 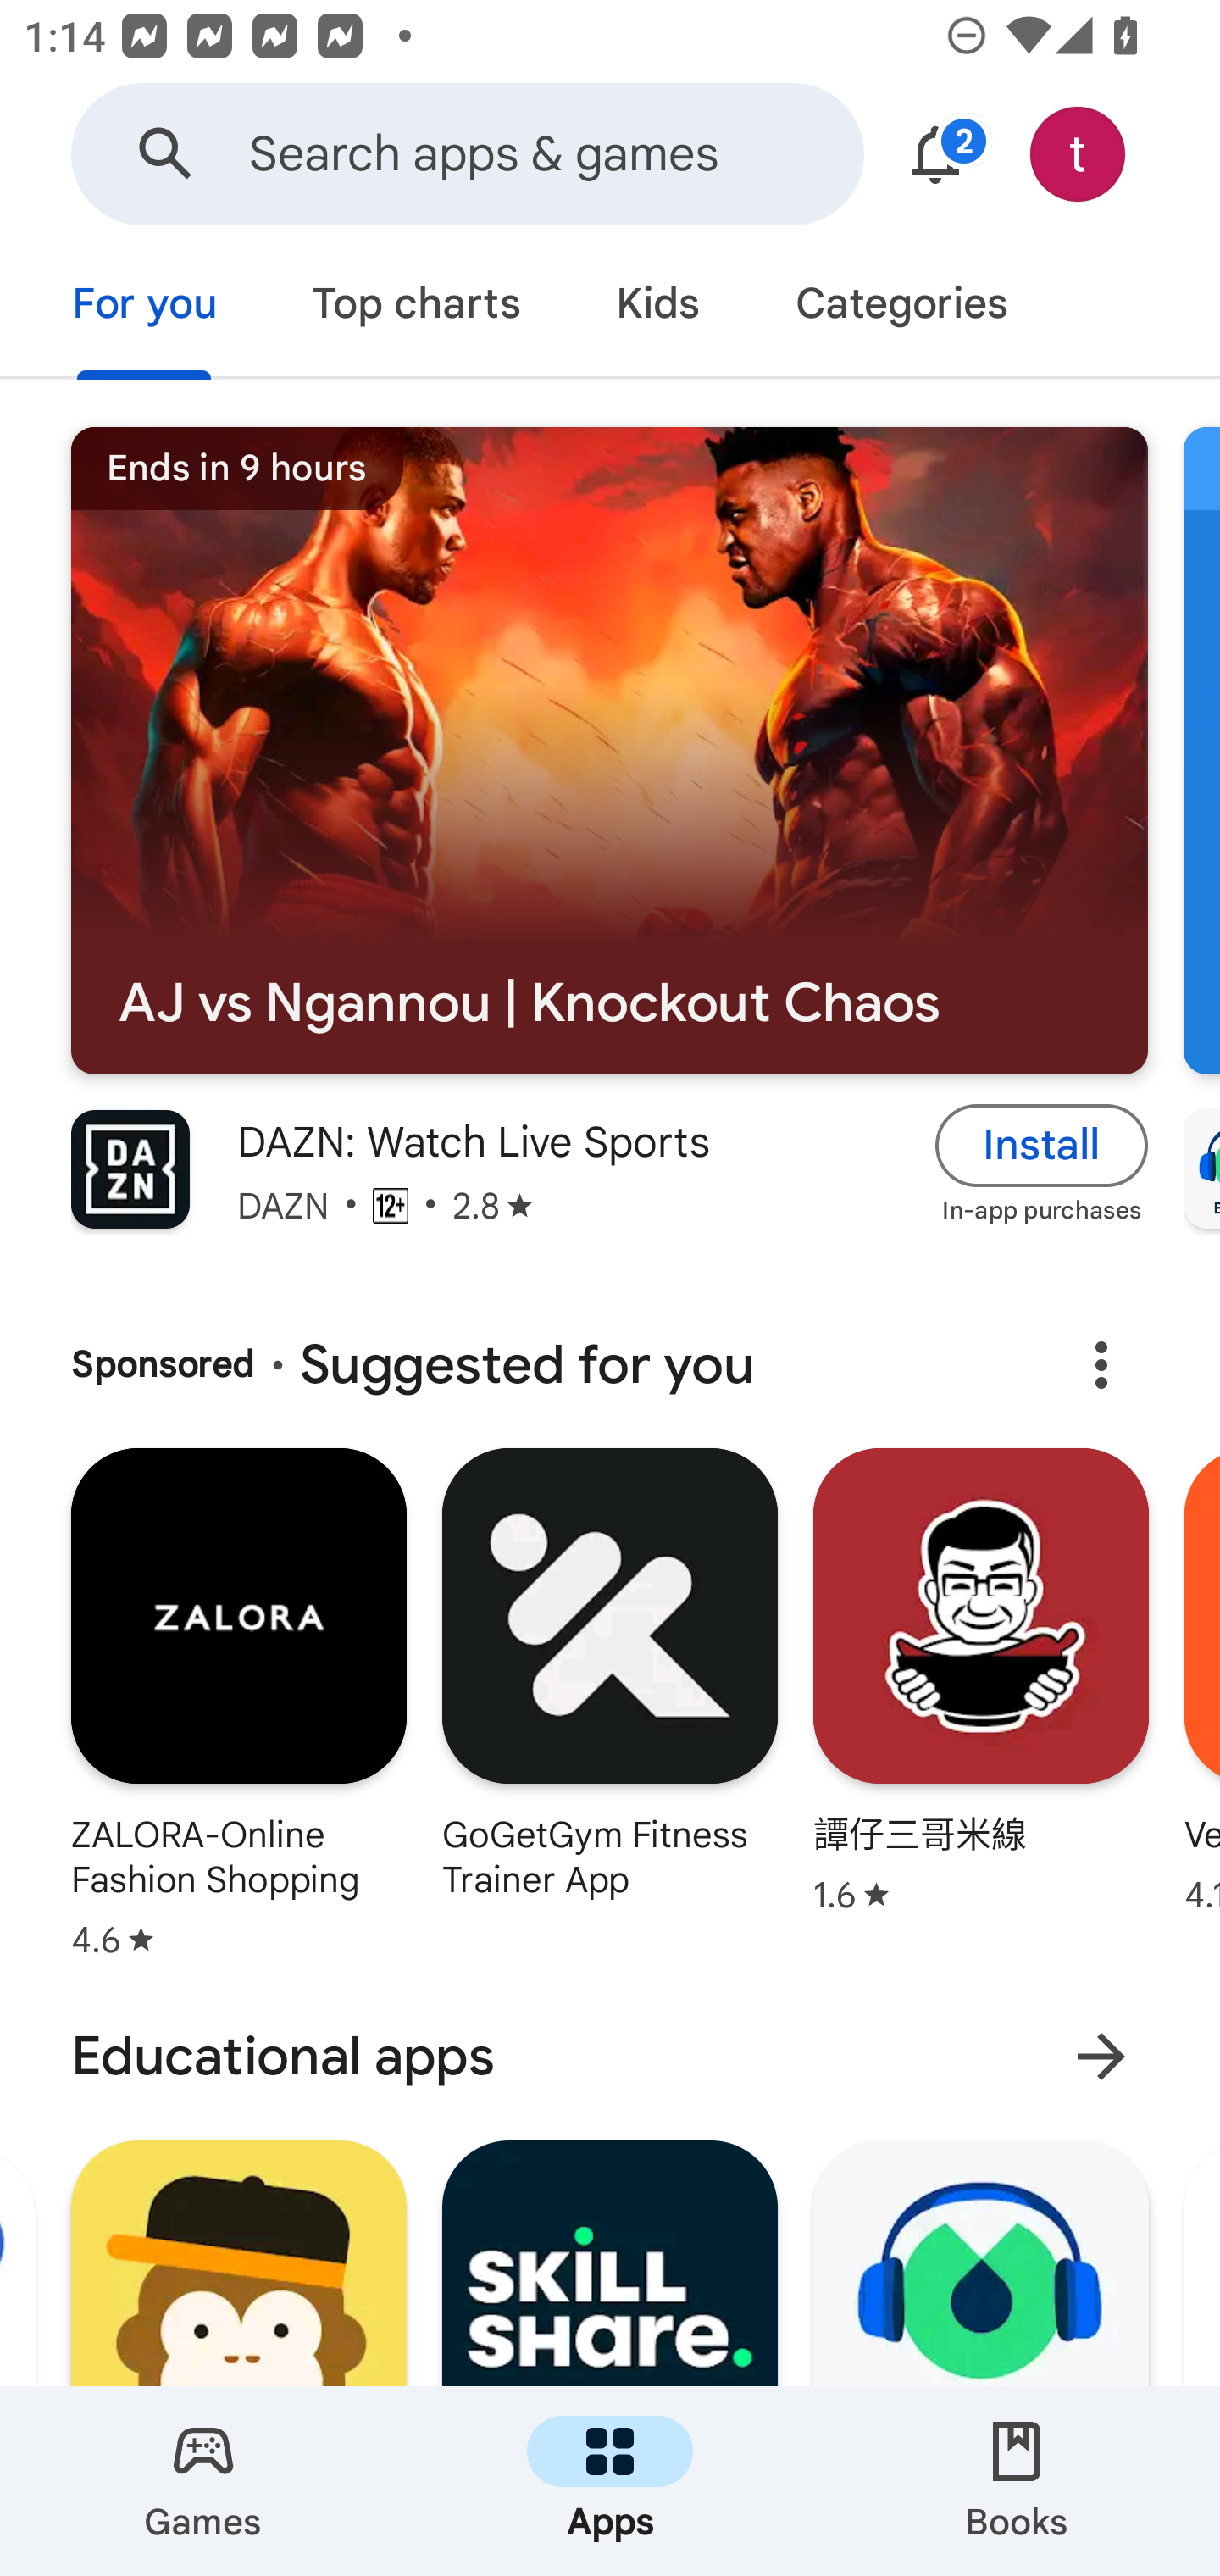 What do you see at coordinates (203, 2481) in the screenshot?
I see `Games` at bounding box center [203, 2481].